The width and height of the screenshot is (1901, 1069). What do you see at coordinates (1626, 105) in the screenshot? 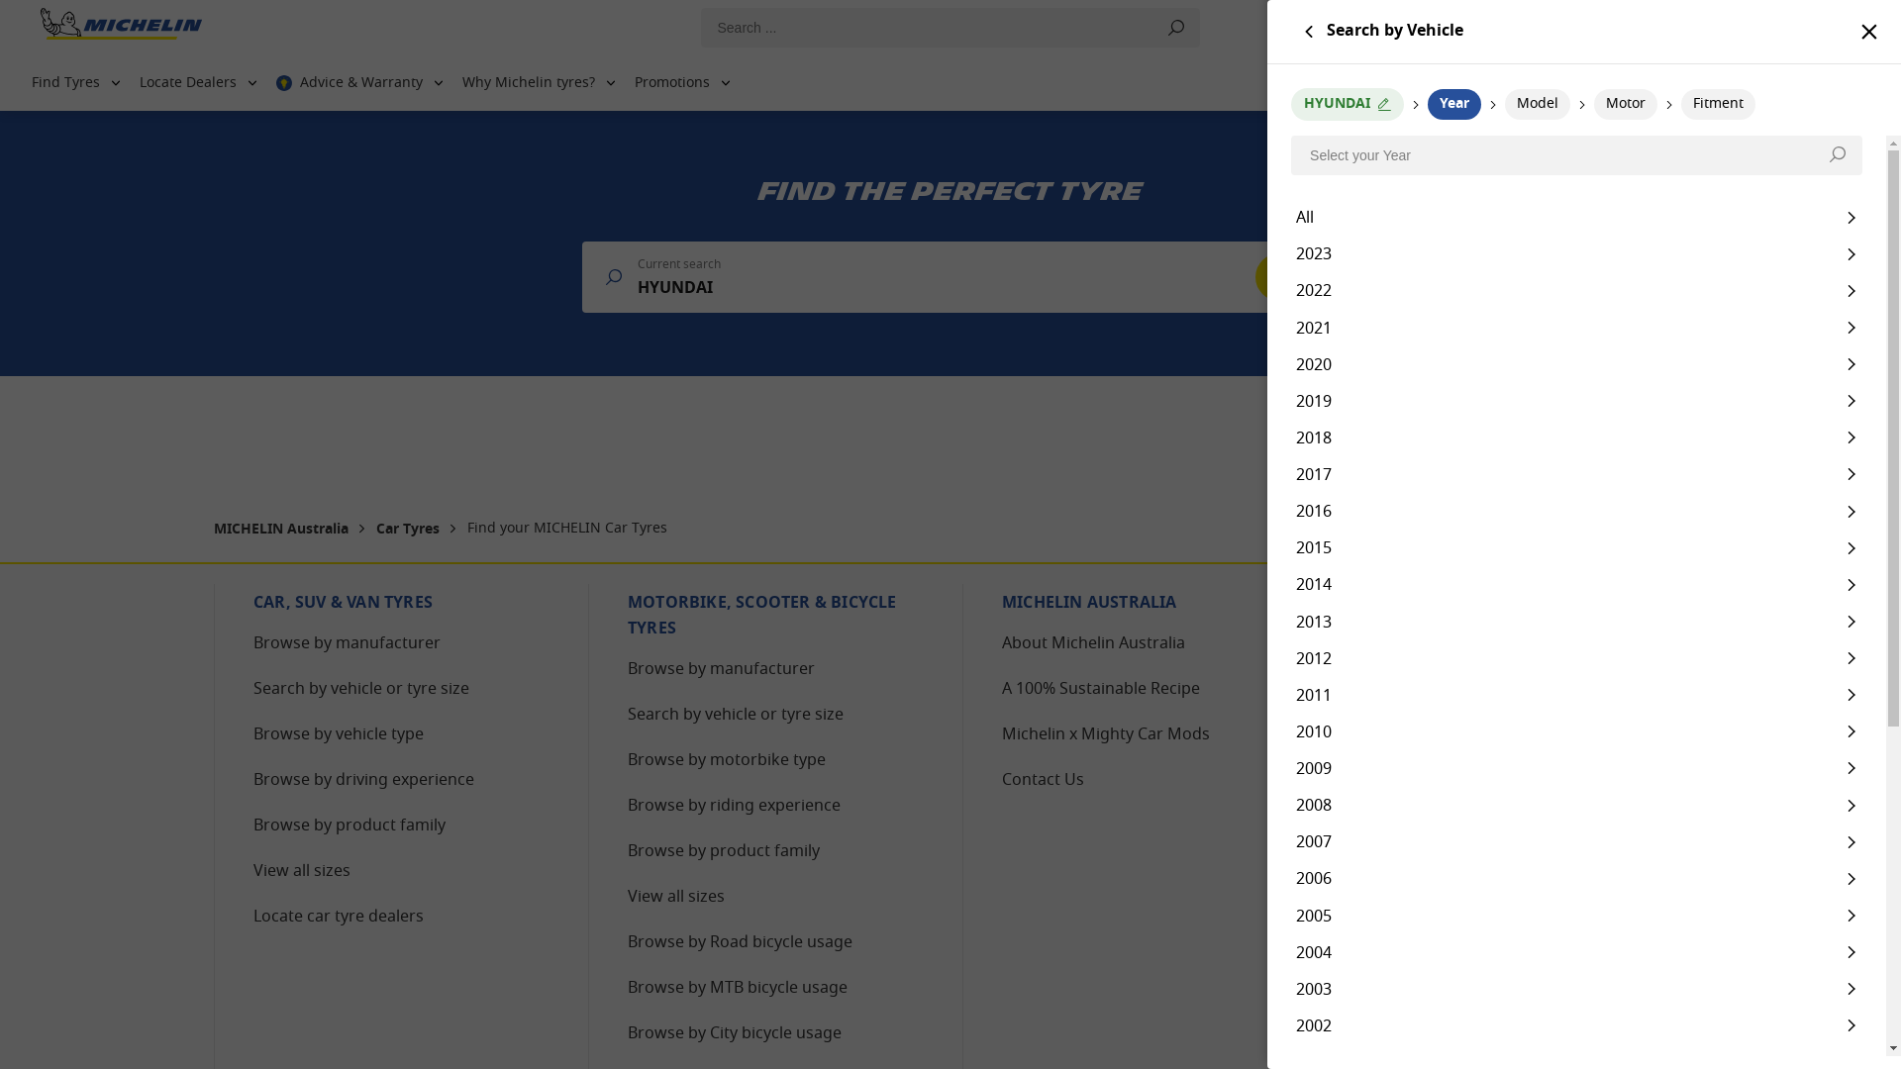
I see `Motor` at bounding box center [1626, 105].